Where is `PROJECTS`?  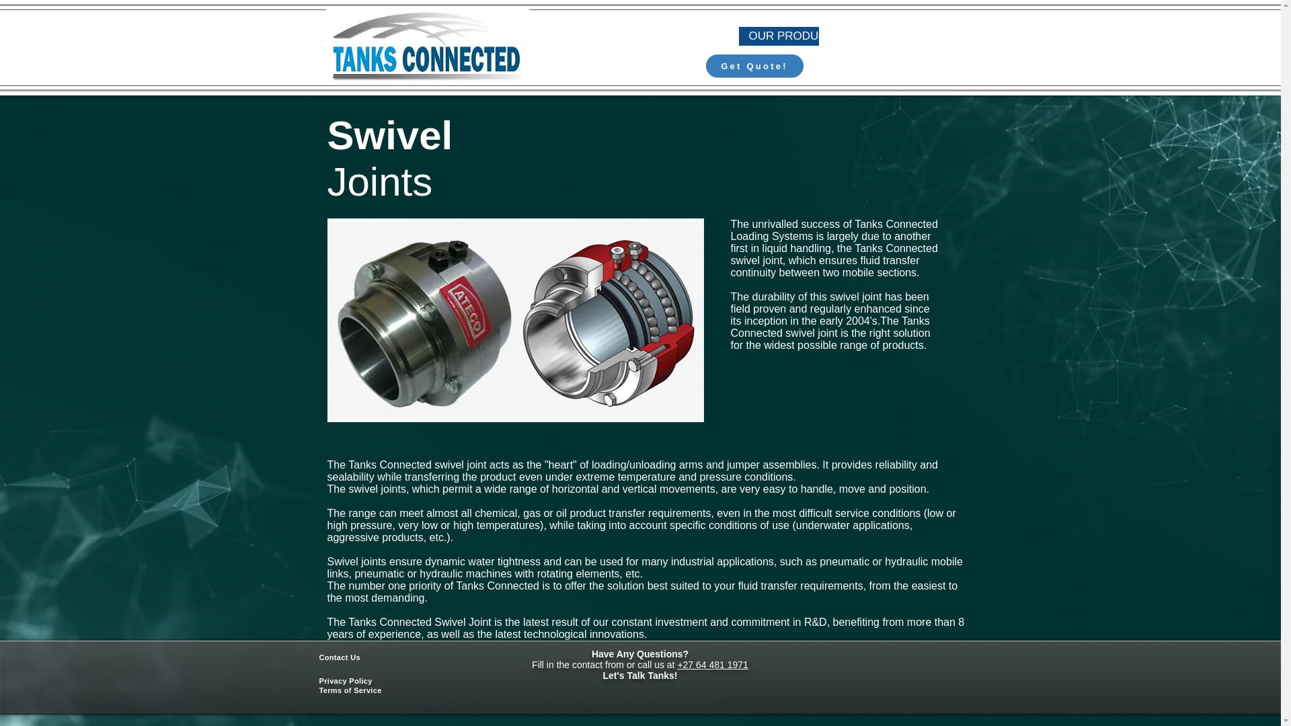
PROJECTS is located at coordinates (709, 36).